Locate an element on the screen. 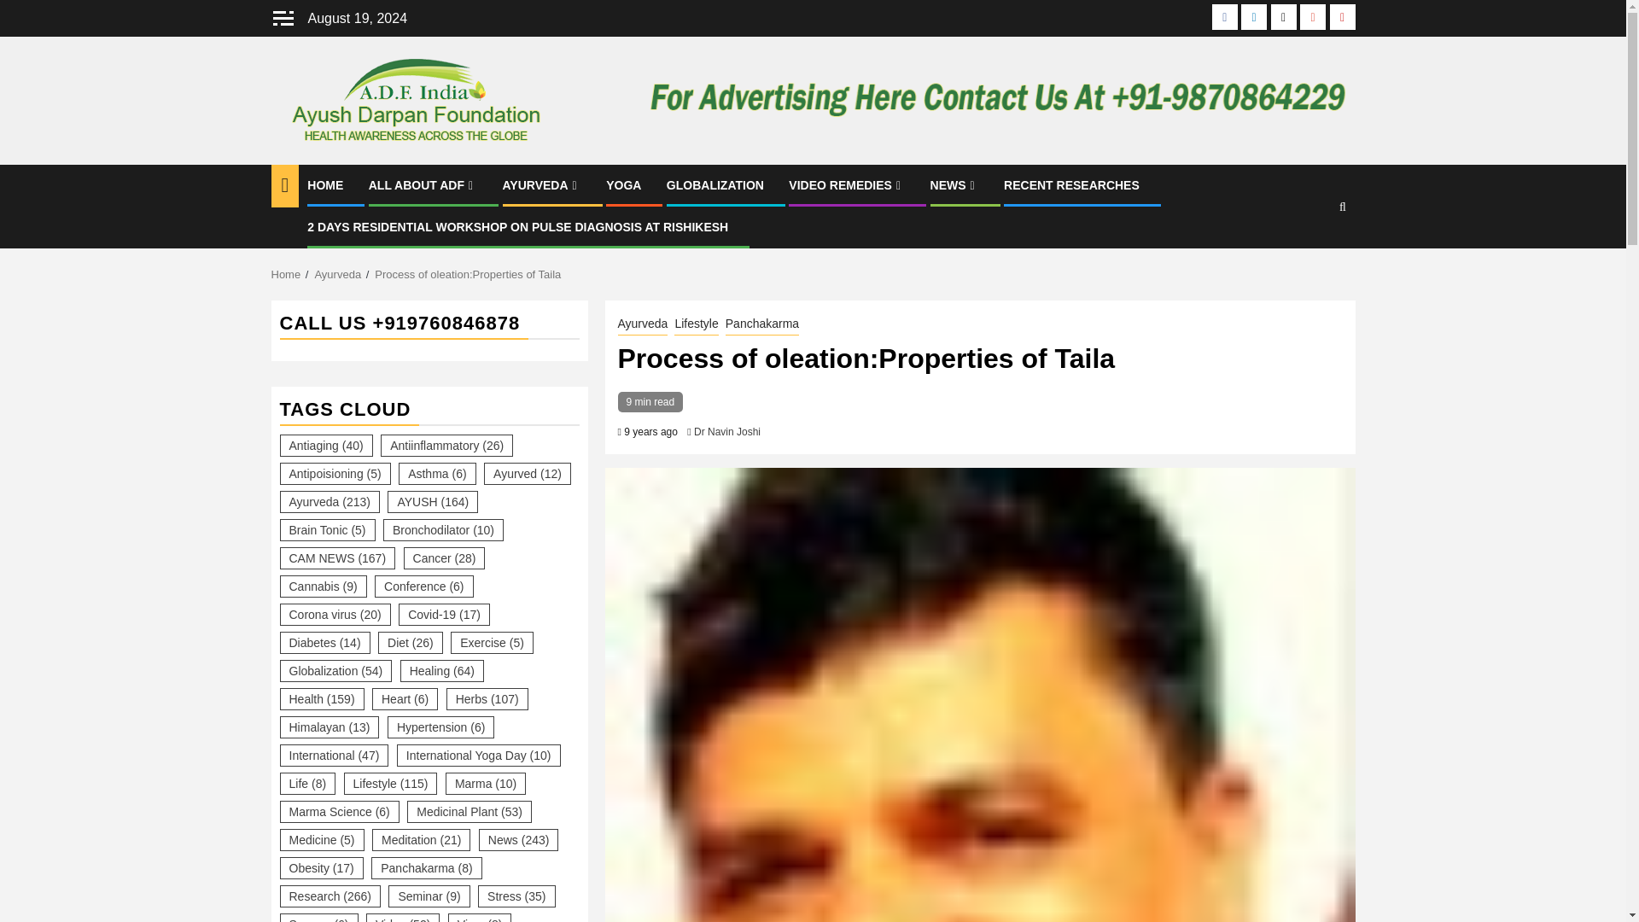 This screenshot has height=922, width=1639. YOGA is located at coordinates (623, 184).